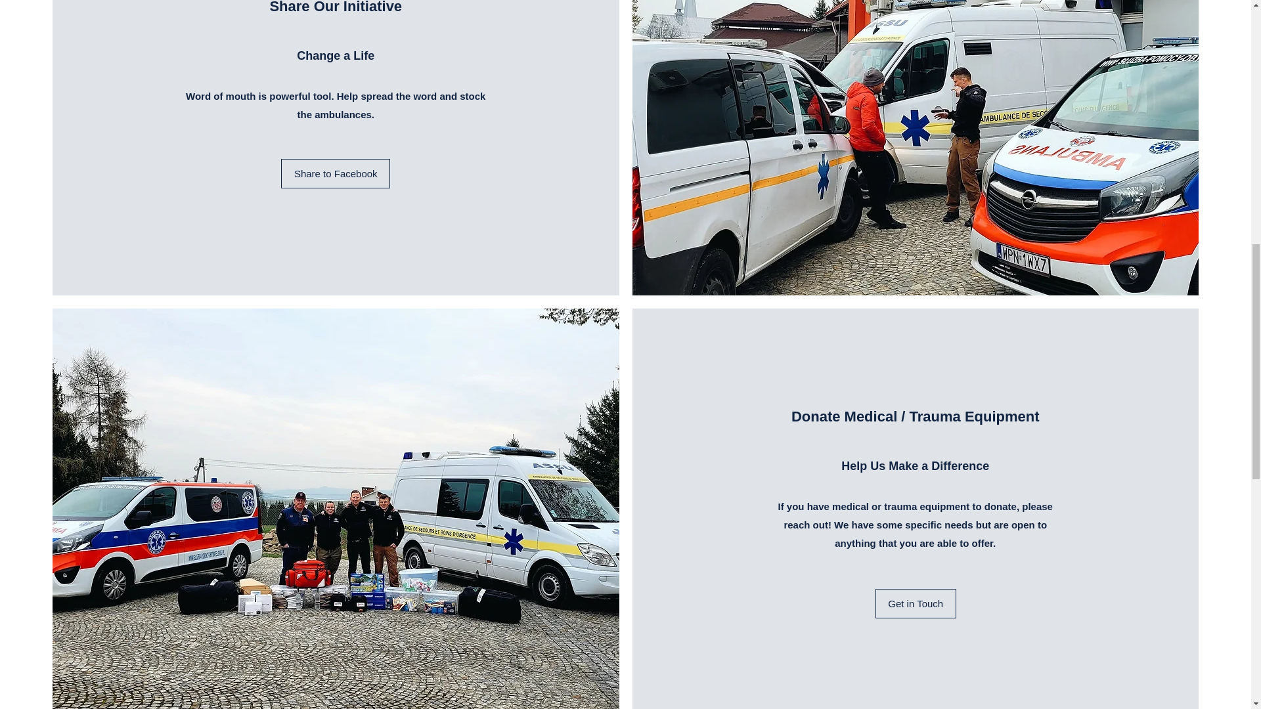 This screenshot has height=709, width=1261. What do you see at coordinates (335, 173) in the screenshot?
I see `Share to Facebook` at bounding box center [335, 173].